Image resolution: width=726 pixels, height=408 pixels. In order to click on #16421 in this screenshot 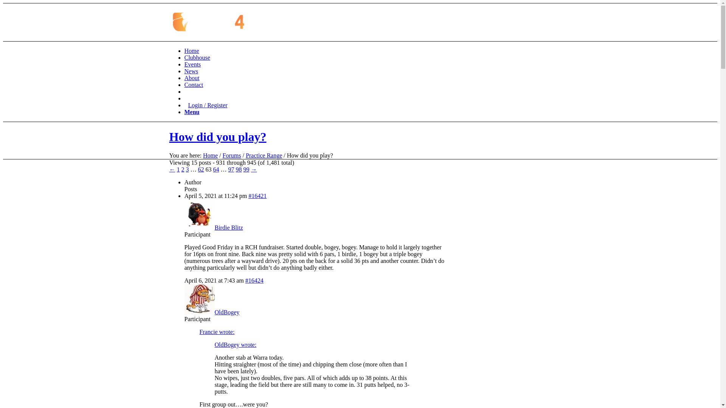, I will do `click(258, 196)`.